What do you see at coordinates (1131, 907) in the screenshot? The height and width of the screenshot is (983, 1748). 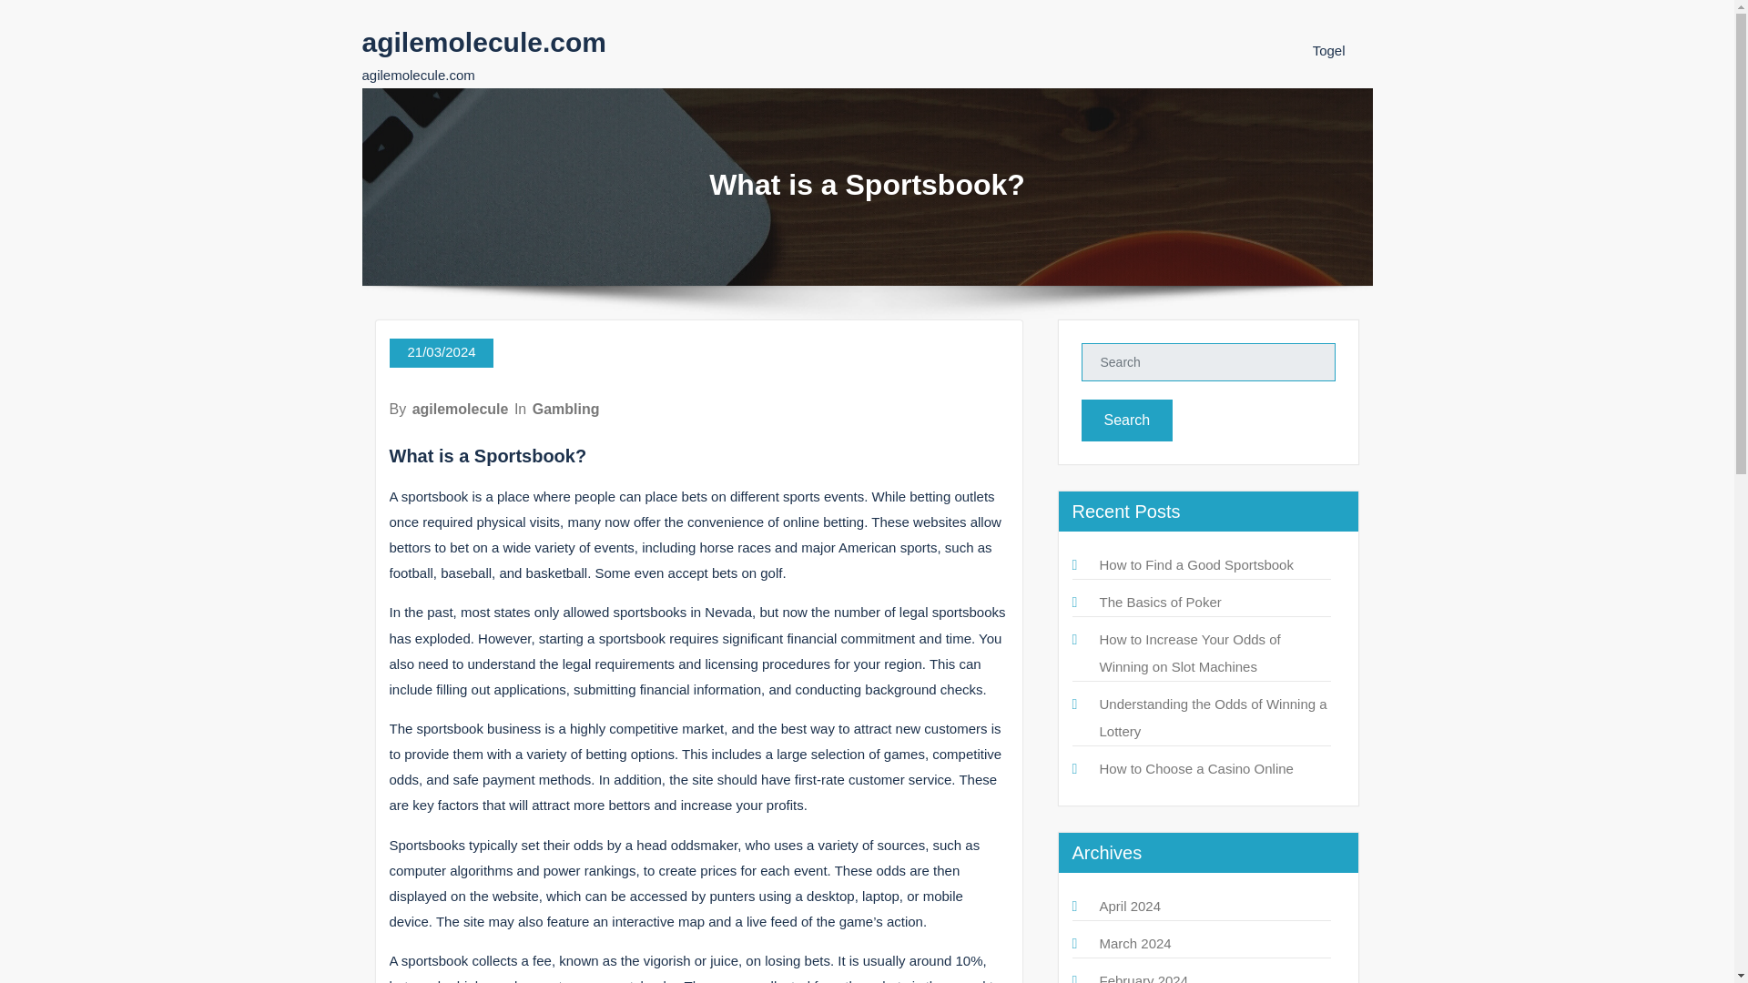 I see `April 2024` at bounding box center [1131, 907].